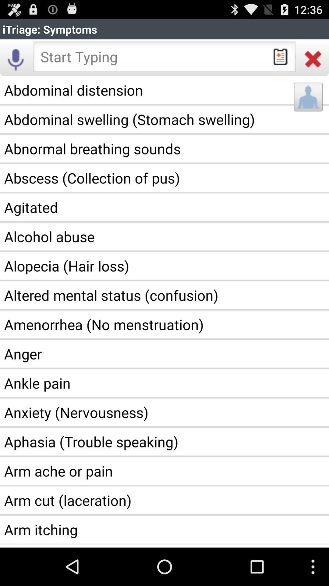 Image resolution: width=329 pixels, height=586 pixels. I want to click on select the icon below anger item, so click(164, 383).